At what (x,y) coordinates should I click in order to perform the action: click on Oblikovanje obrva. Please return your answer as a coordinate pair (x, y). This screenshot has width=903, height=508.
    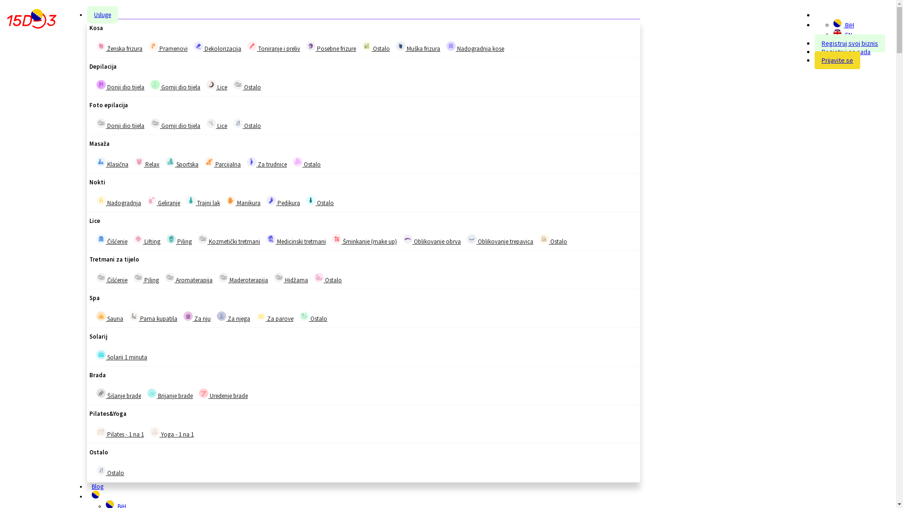
    Looking at the image, I should click on (432, 240).